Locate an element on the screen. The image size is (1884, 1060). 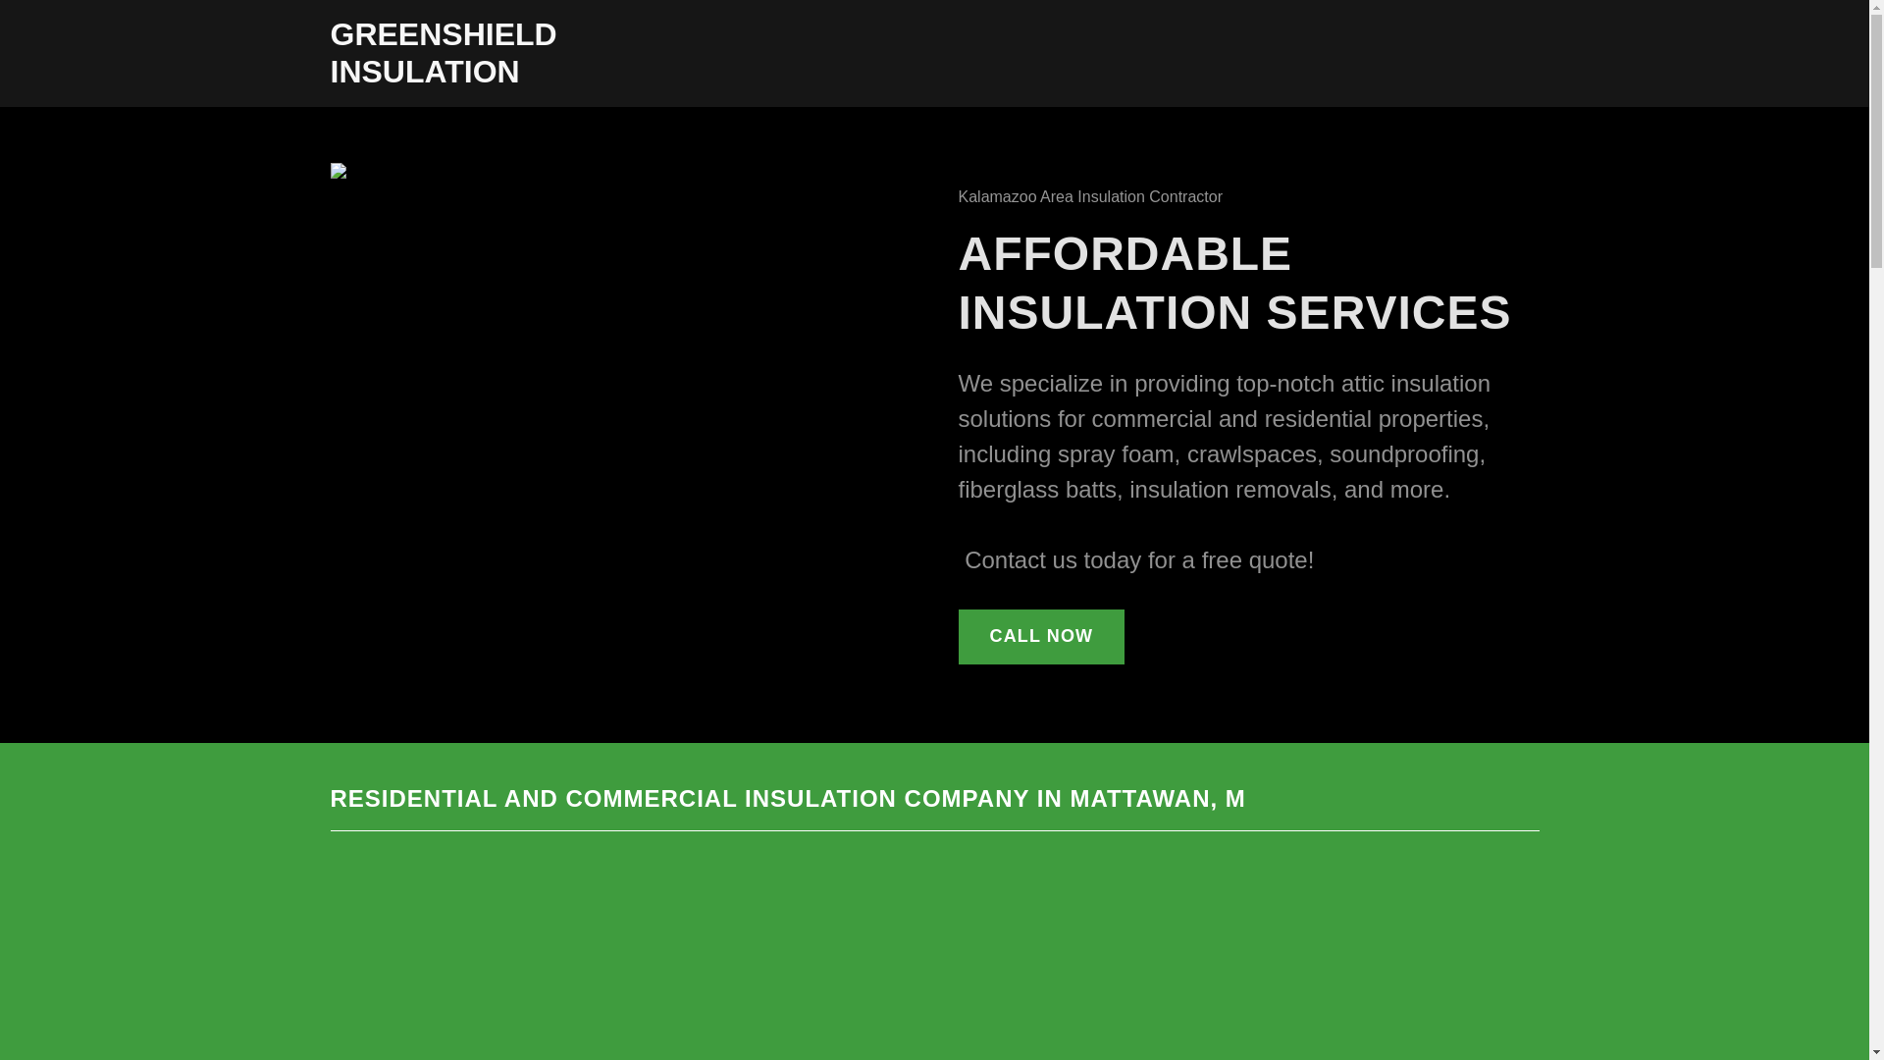
CALL NOW is located at coordinates (1040, 637).